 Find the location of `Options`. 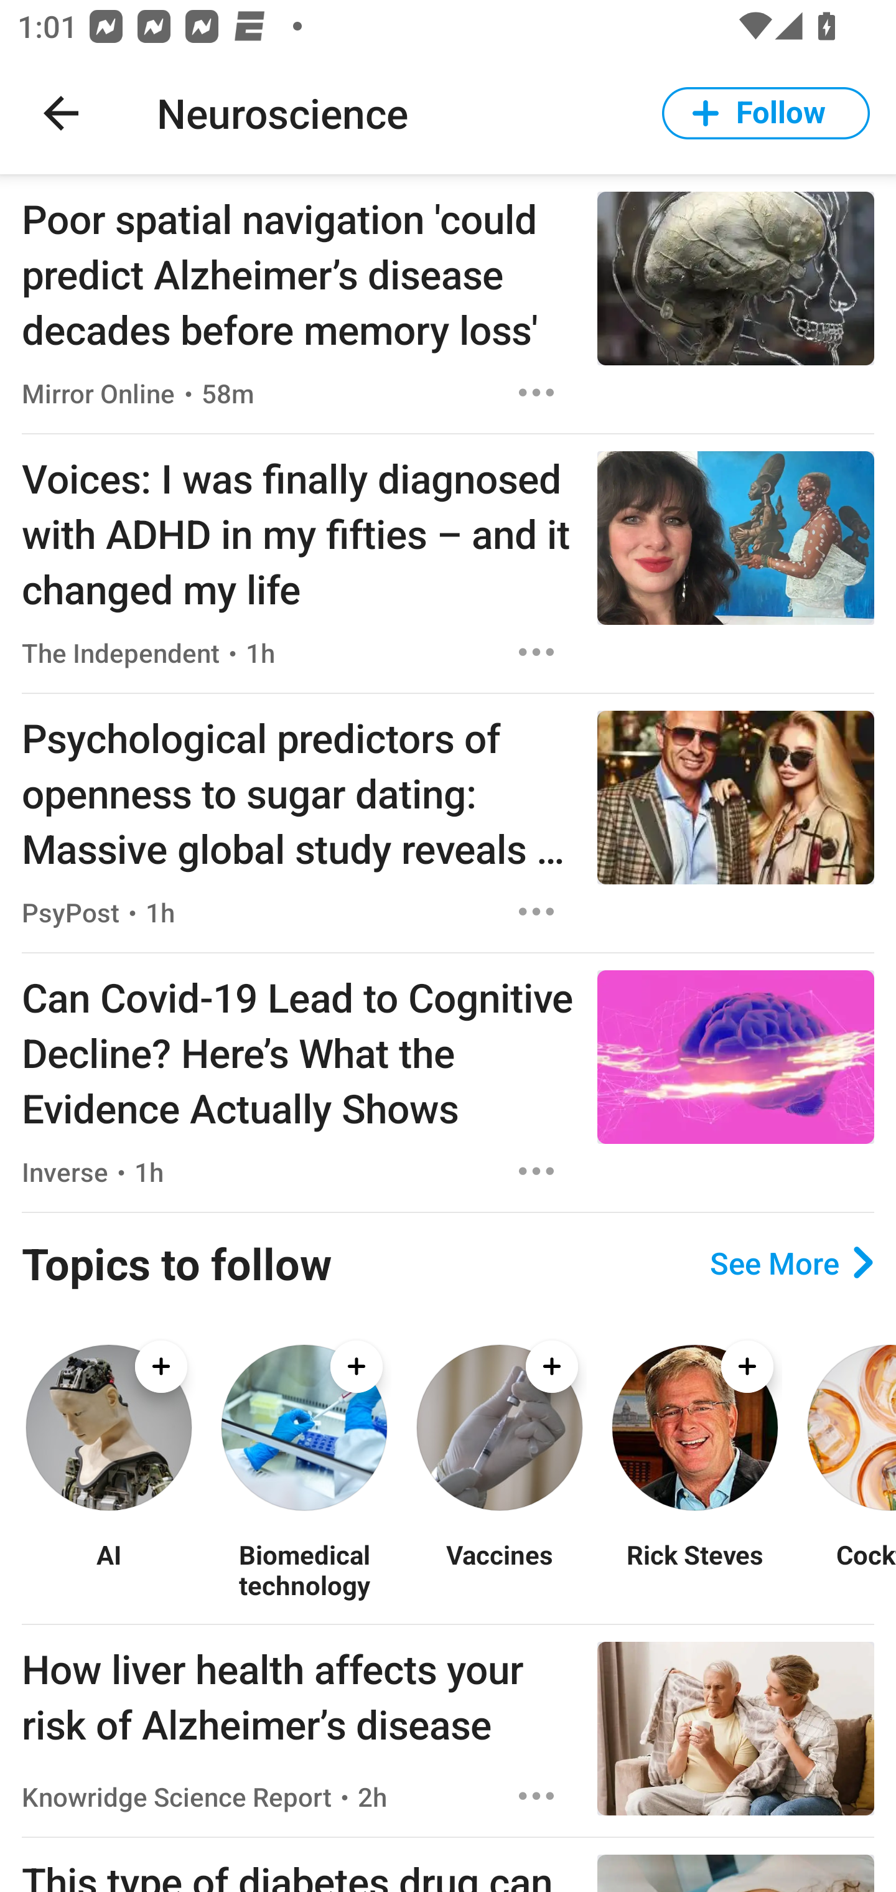

Options is located at coordinates (536, 652).